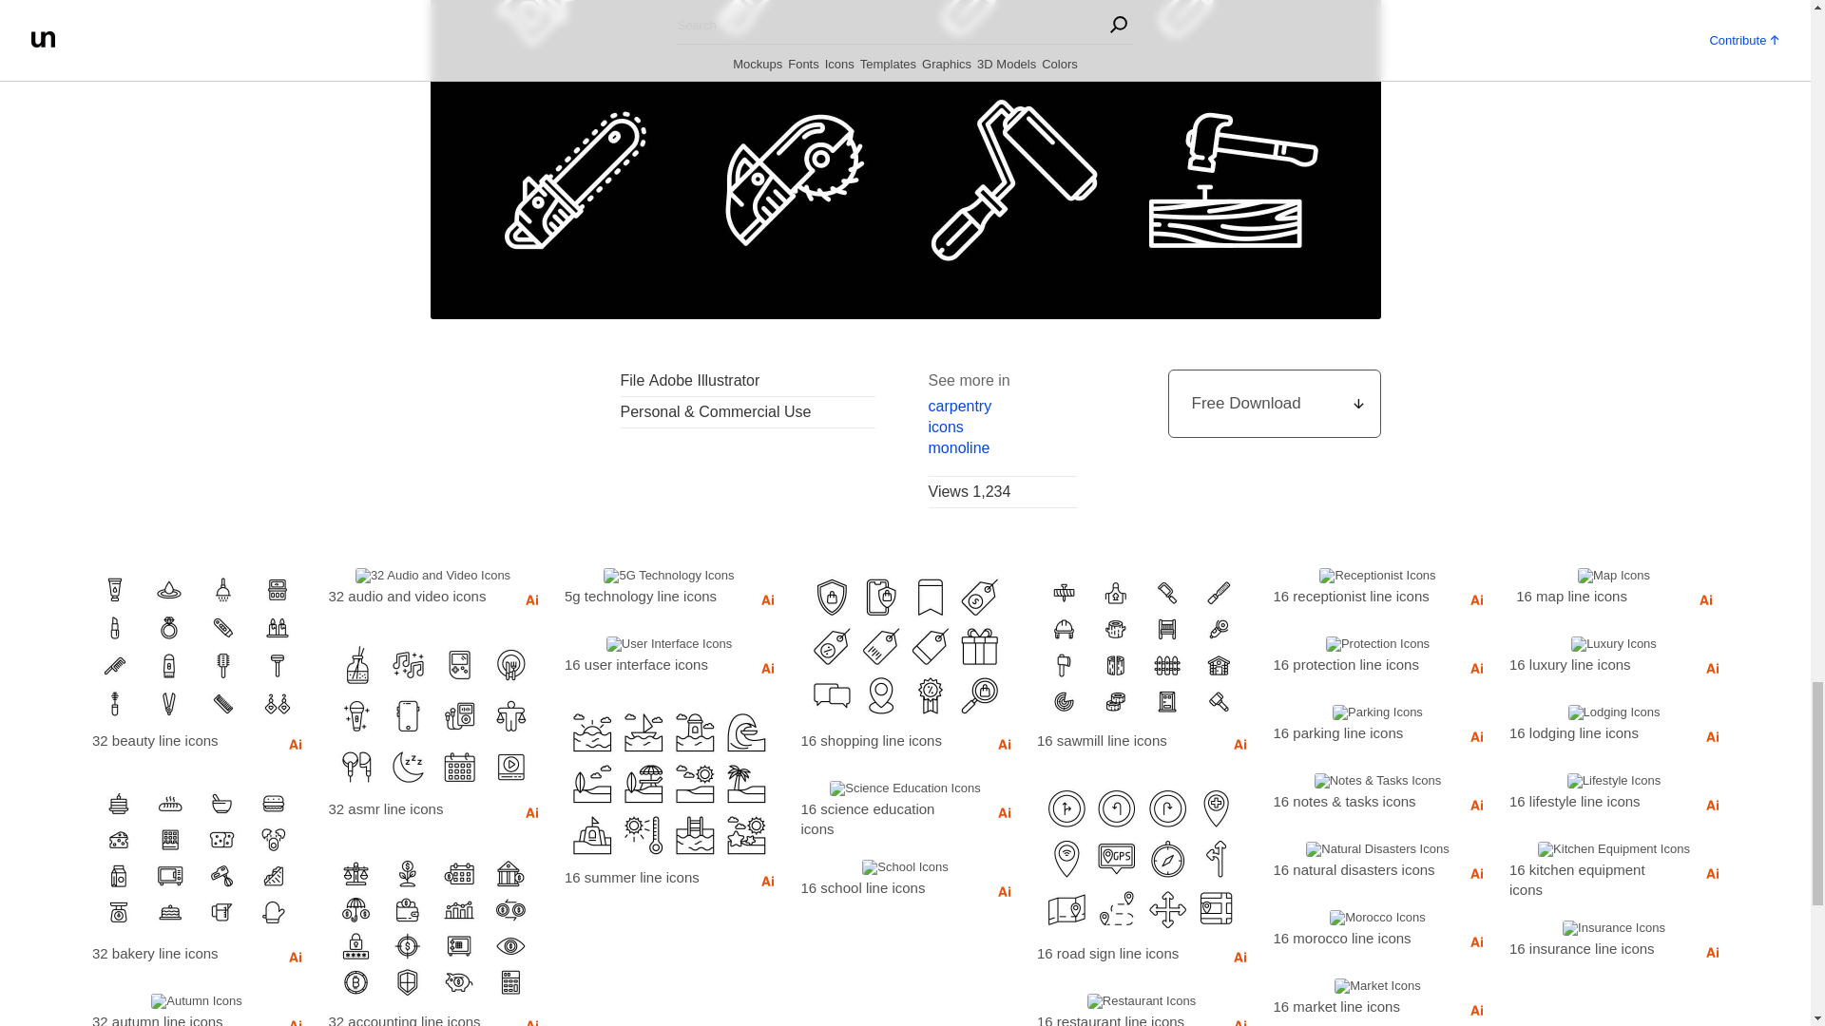  I want to click on 16 science education icons, so click(884, 818).